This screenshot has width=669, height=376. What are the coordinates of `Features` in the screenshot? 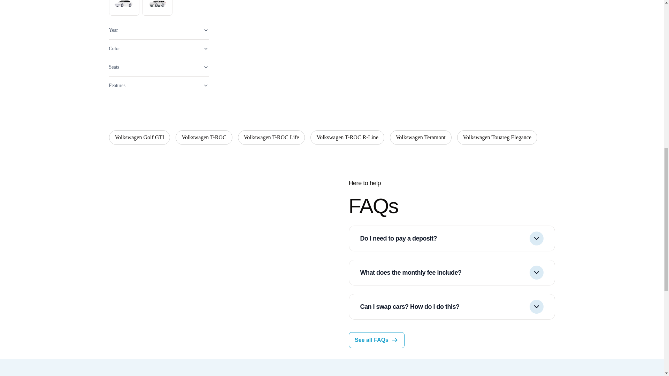 It's located at (158, 86).